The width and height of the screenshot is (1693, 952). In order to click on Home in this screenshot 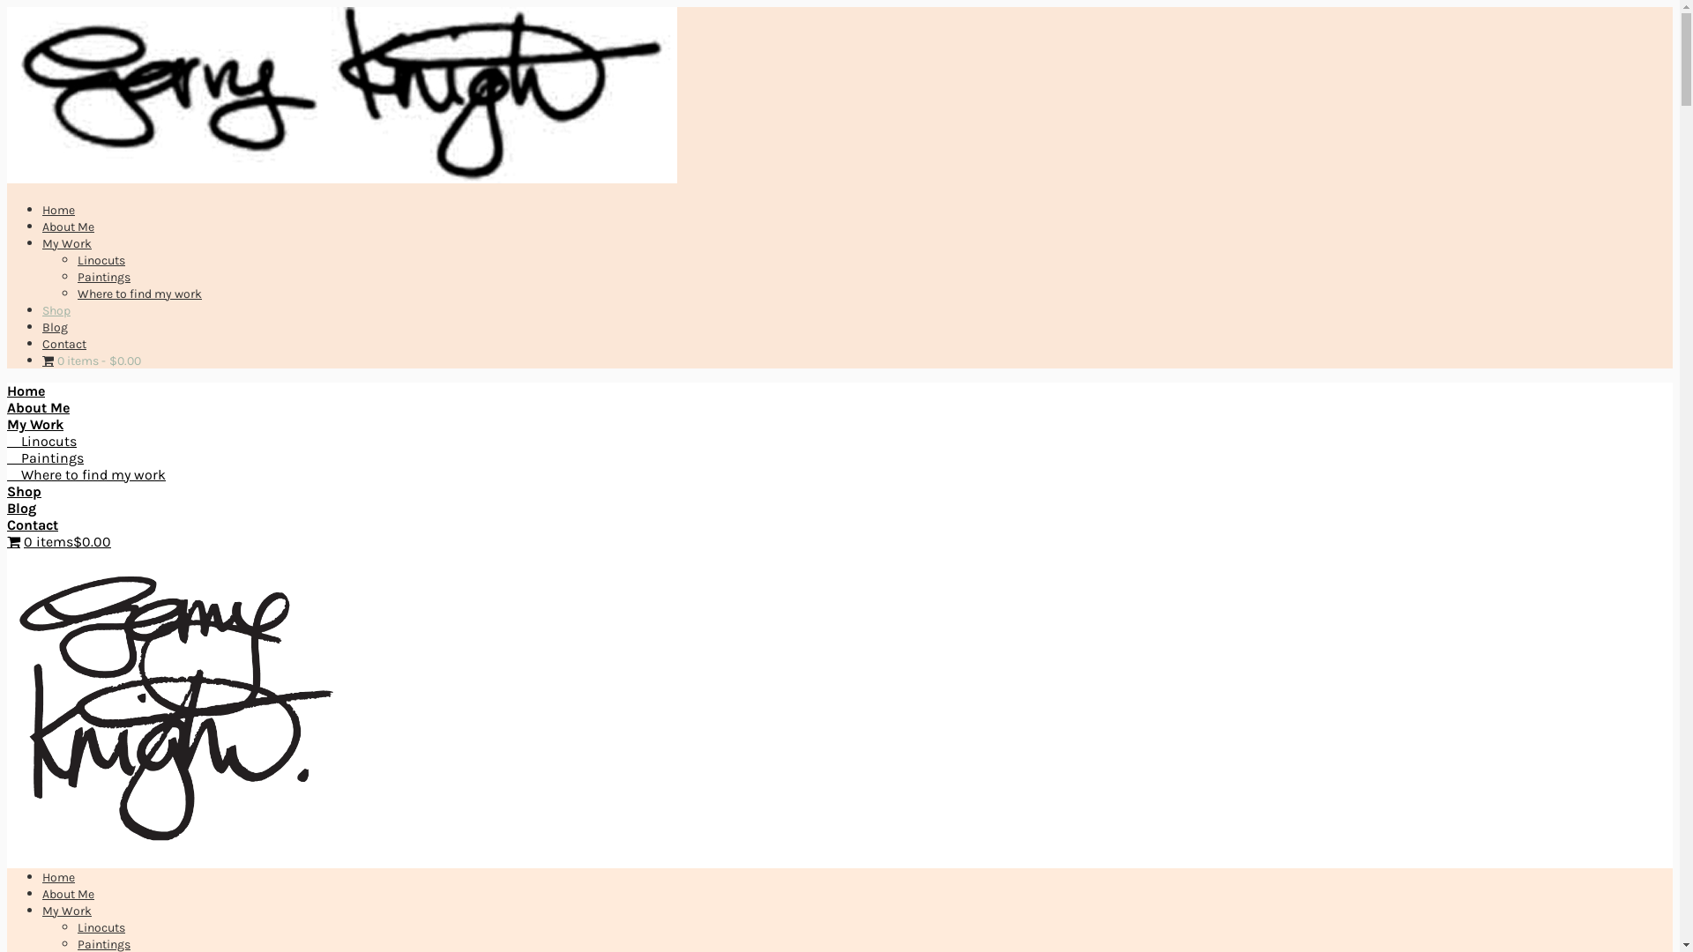, I will do `click(58, 210)`.